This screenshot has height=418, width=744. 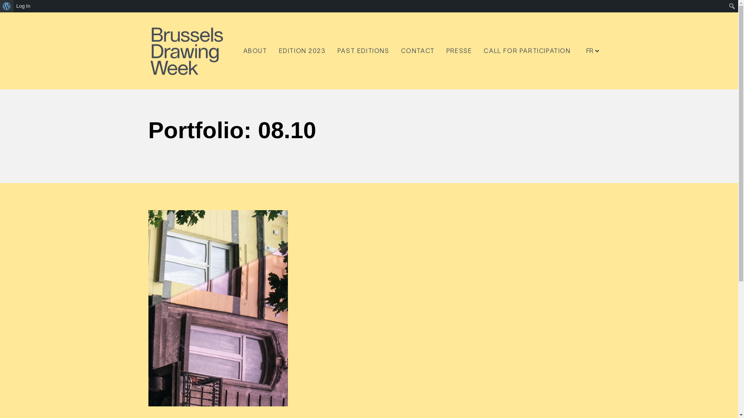 I want to click on Log In, so click(x=23, y=6).